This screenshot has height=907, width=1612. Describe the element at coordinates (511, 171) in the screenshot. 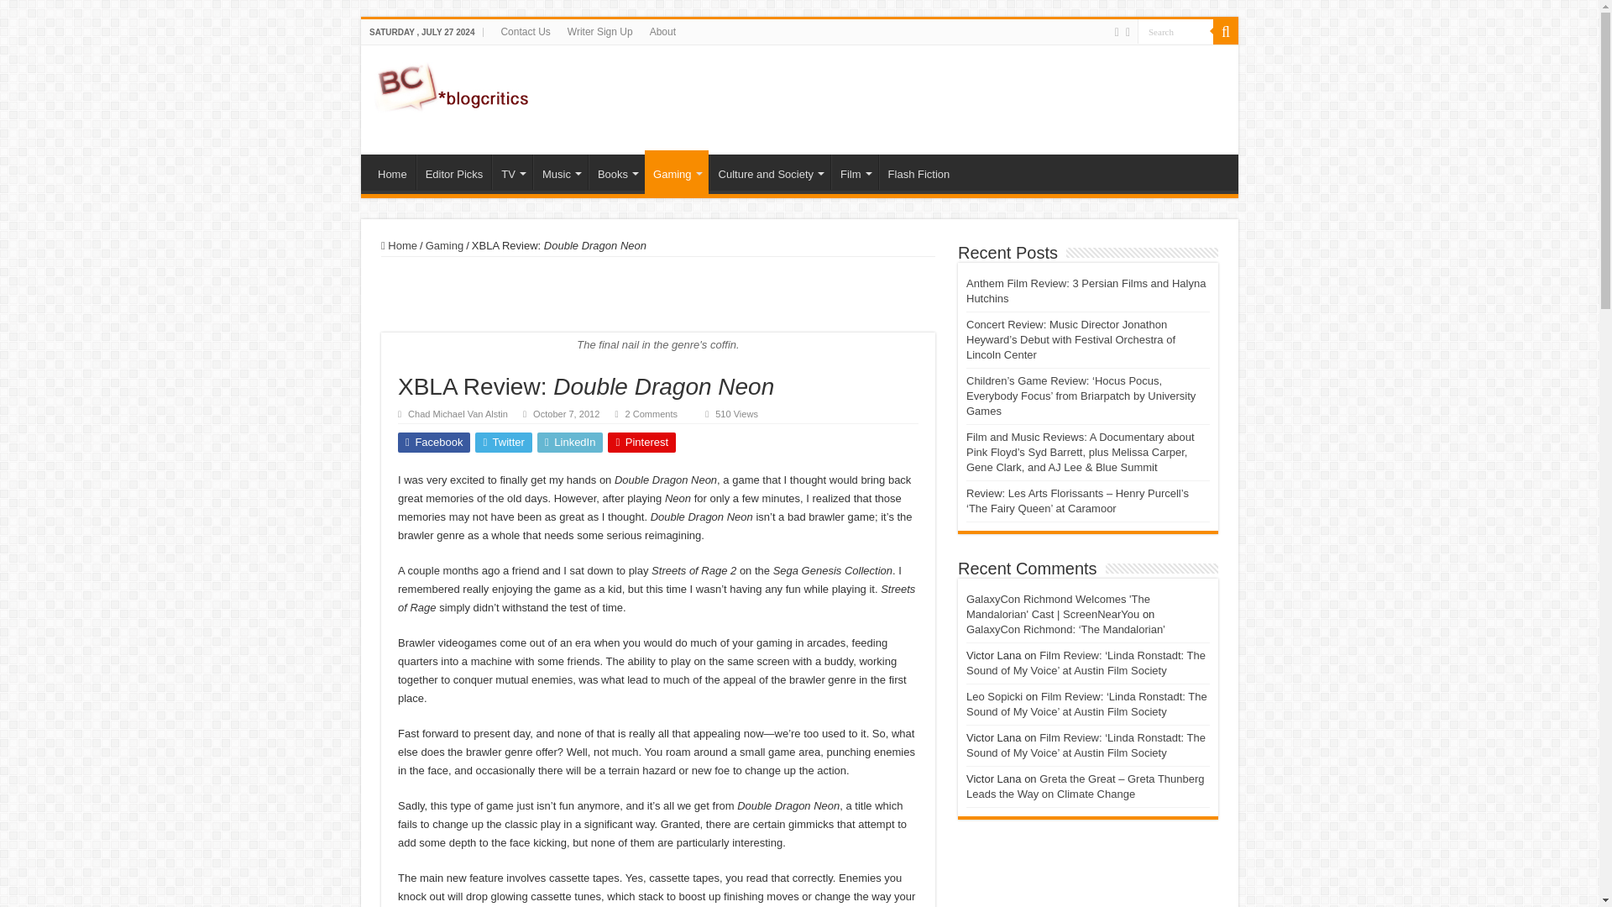

I see `TV` at that location.